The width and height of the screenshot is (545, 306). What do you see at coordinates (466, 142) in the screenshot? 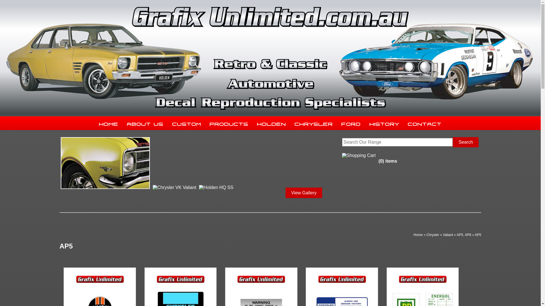
I see `Search` at bounding box center [466, 142].